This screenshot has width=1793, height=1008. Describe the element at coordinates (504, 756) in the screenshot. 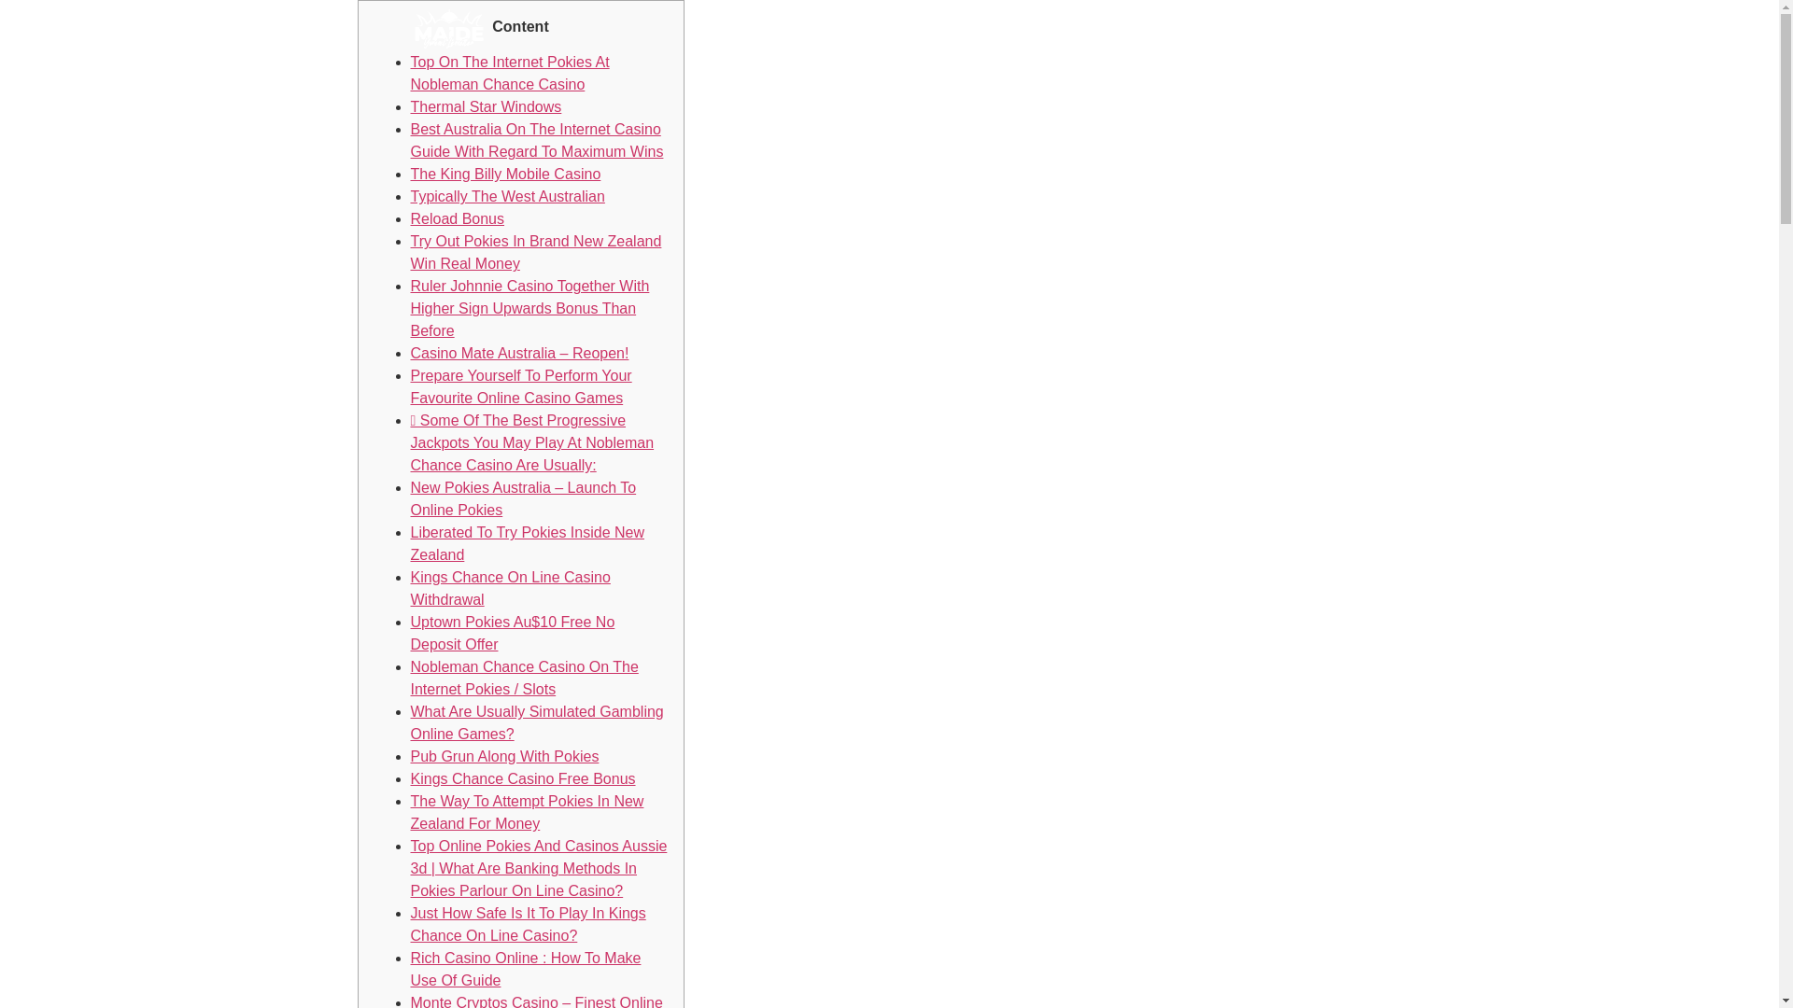

I see `Pub Grun Along With Pokies` at that location.